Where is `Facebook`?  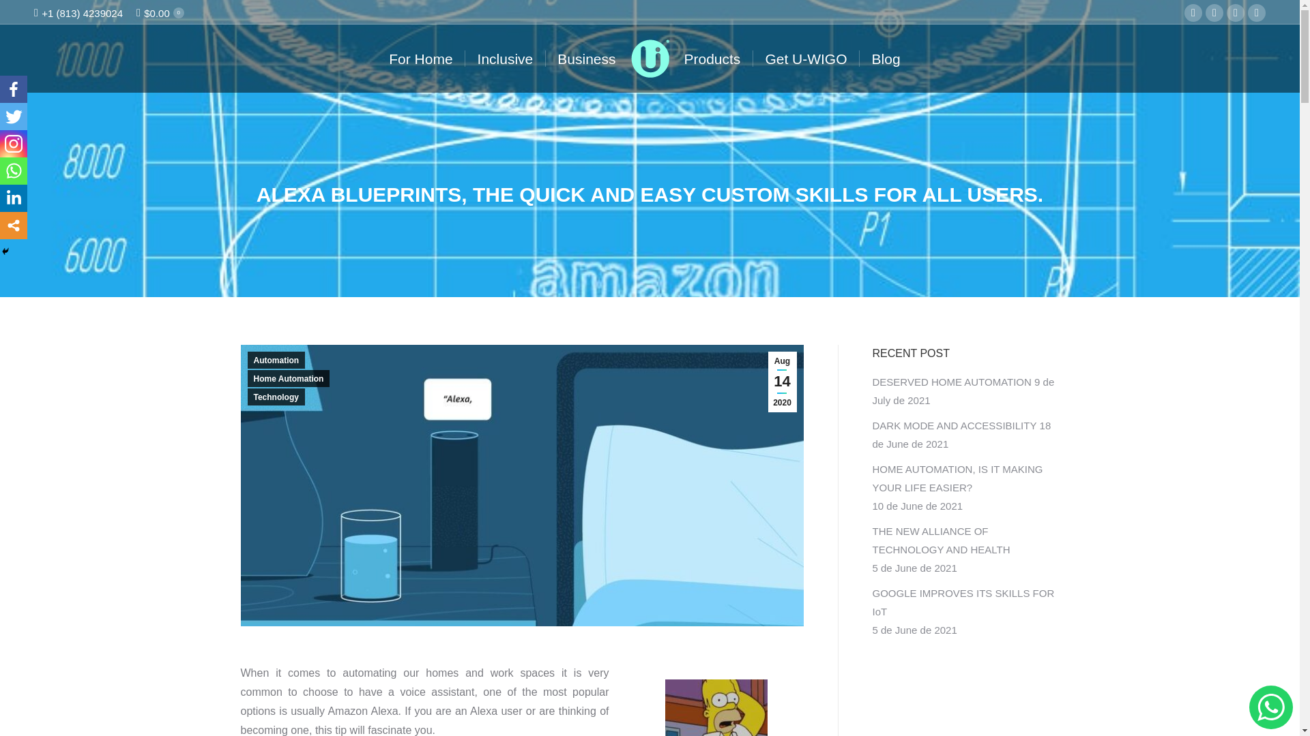 Facebook is located at coordinates (14, 89).